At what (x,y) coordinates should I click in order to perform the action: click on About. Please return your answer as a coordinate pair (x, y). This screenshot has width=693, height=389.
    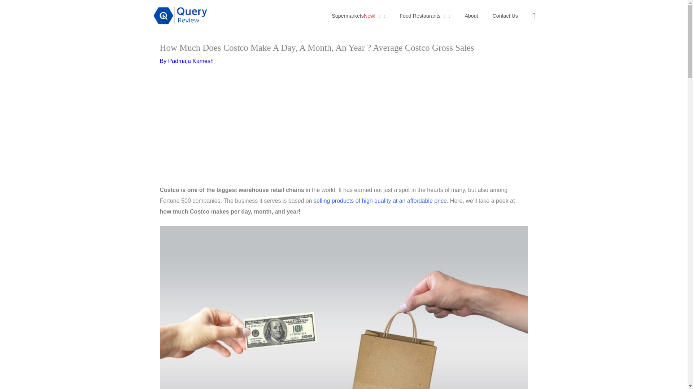
    Looking at the image, I should click on (471, 15).